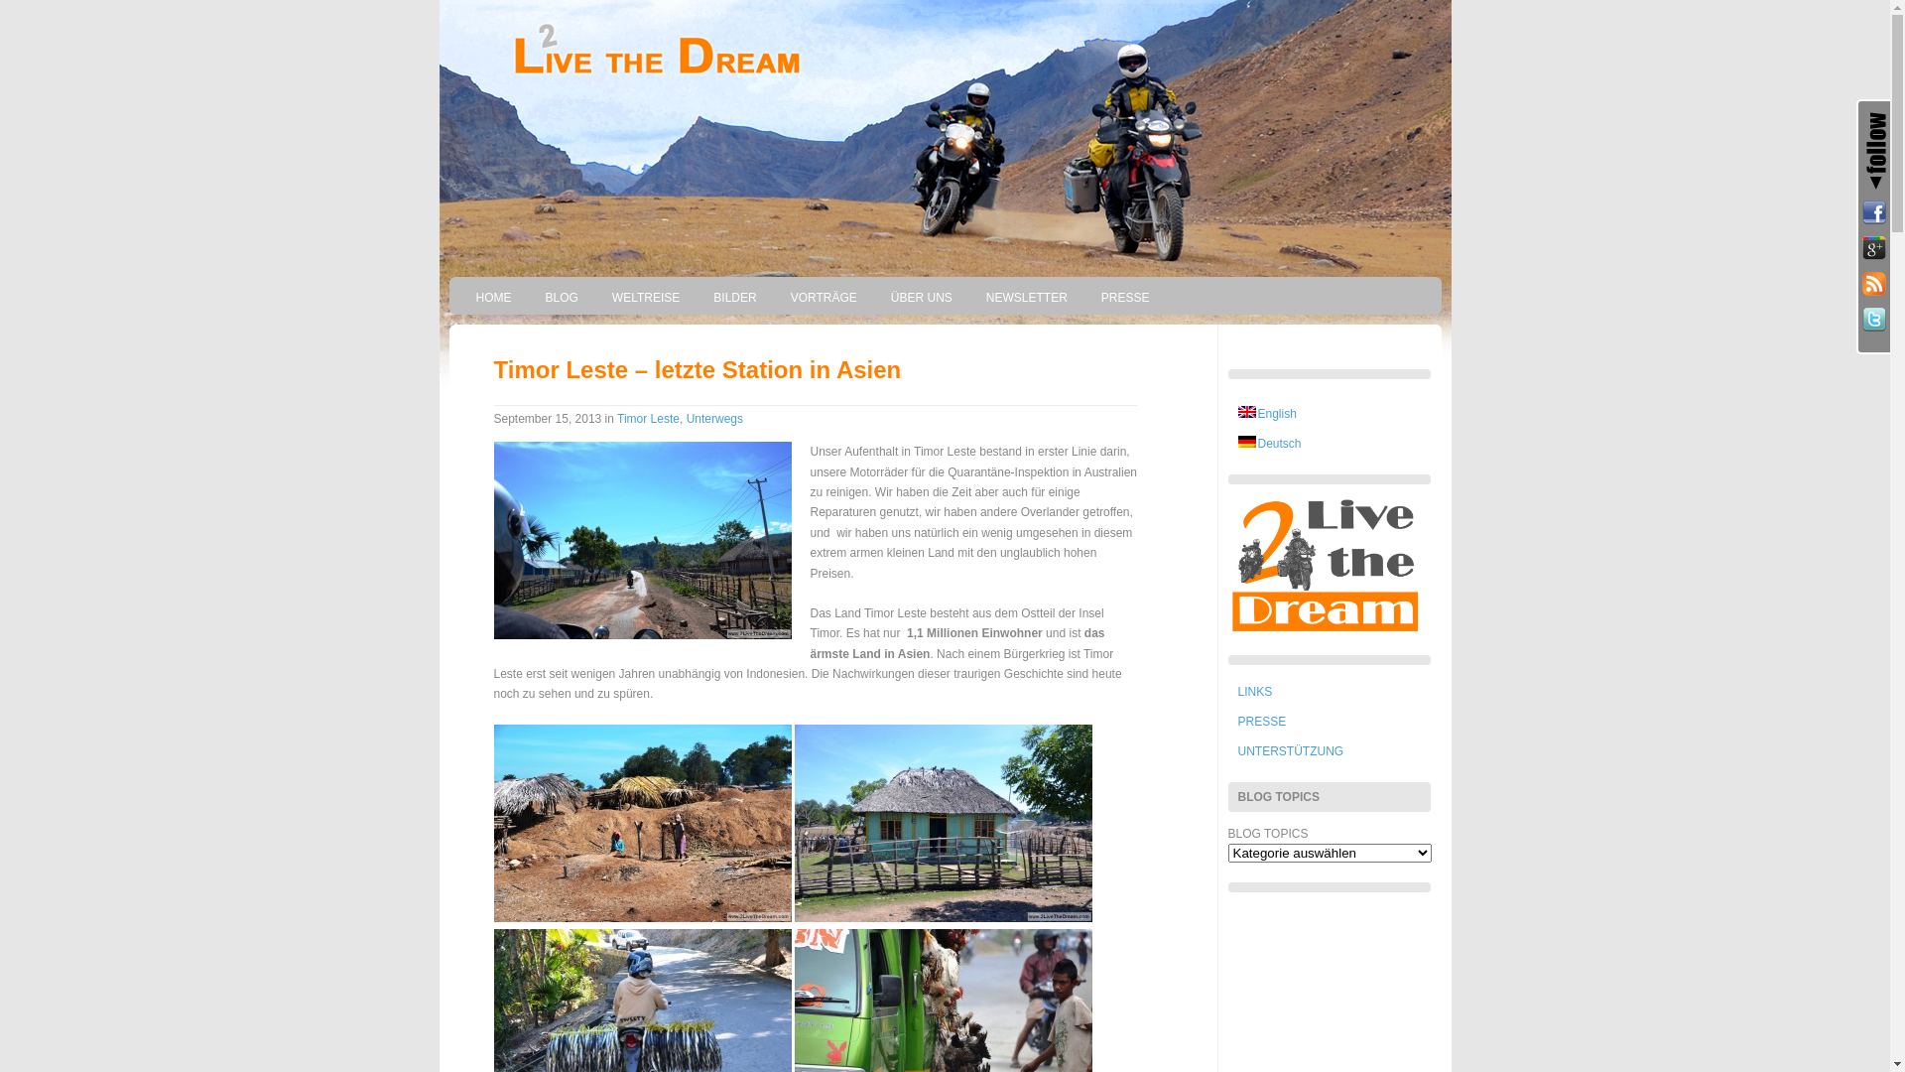  I want to click on NEWSLETTER, so click(1027, 299).